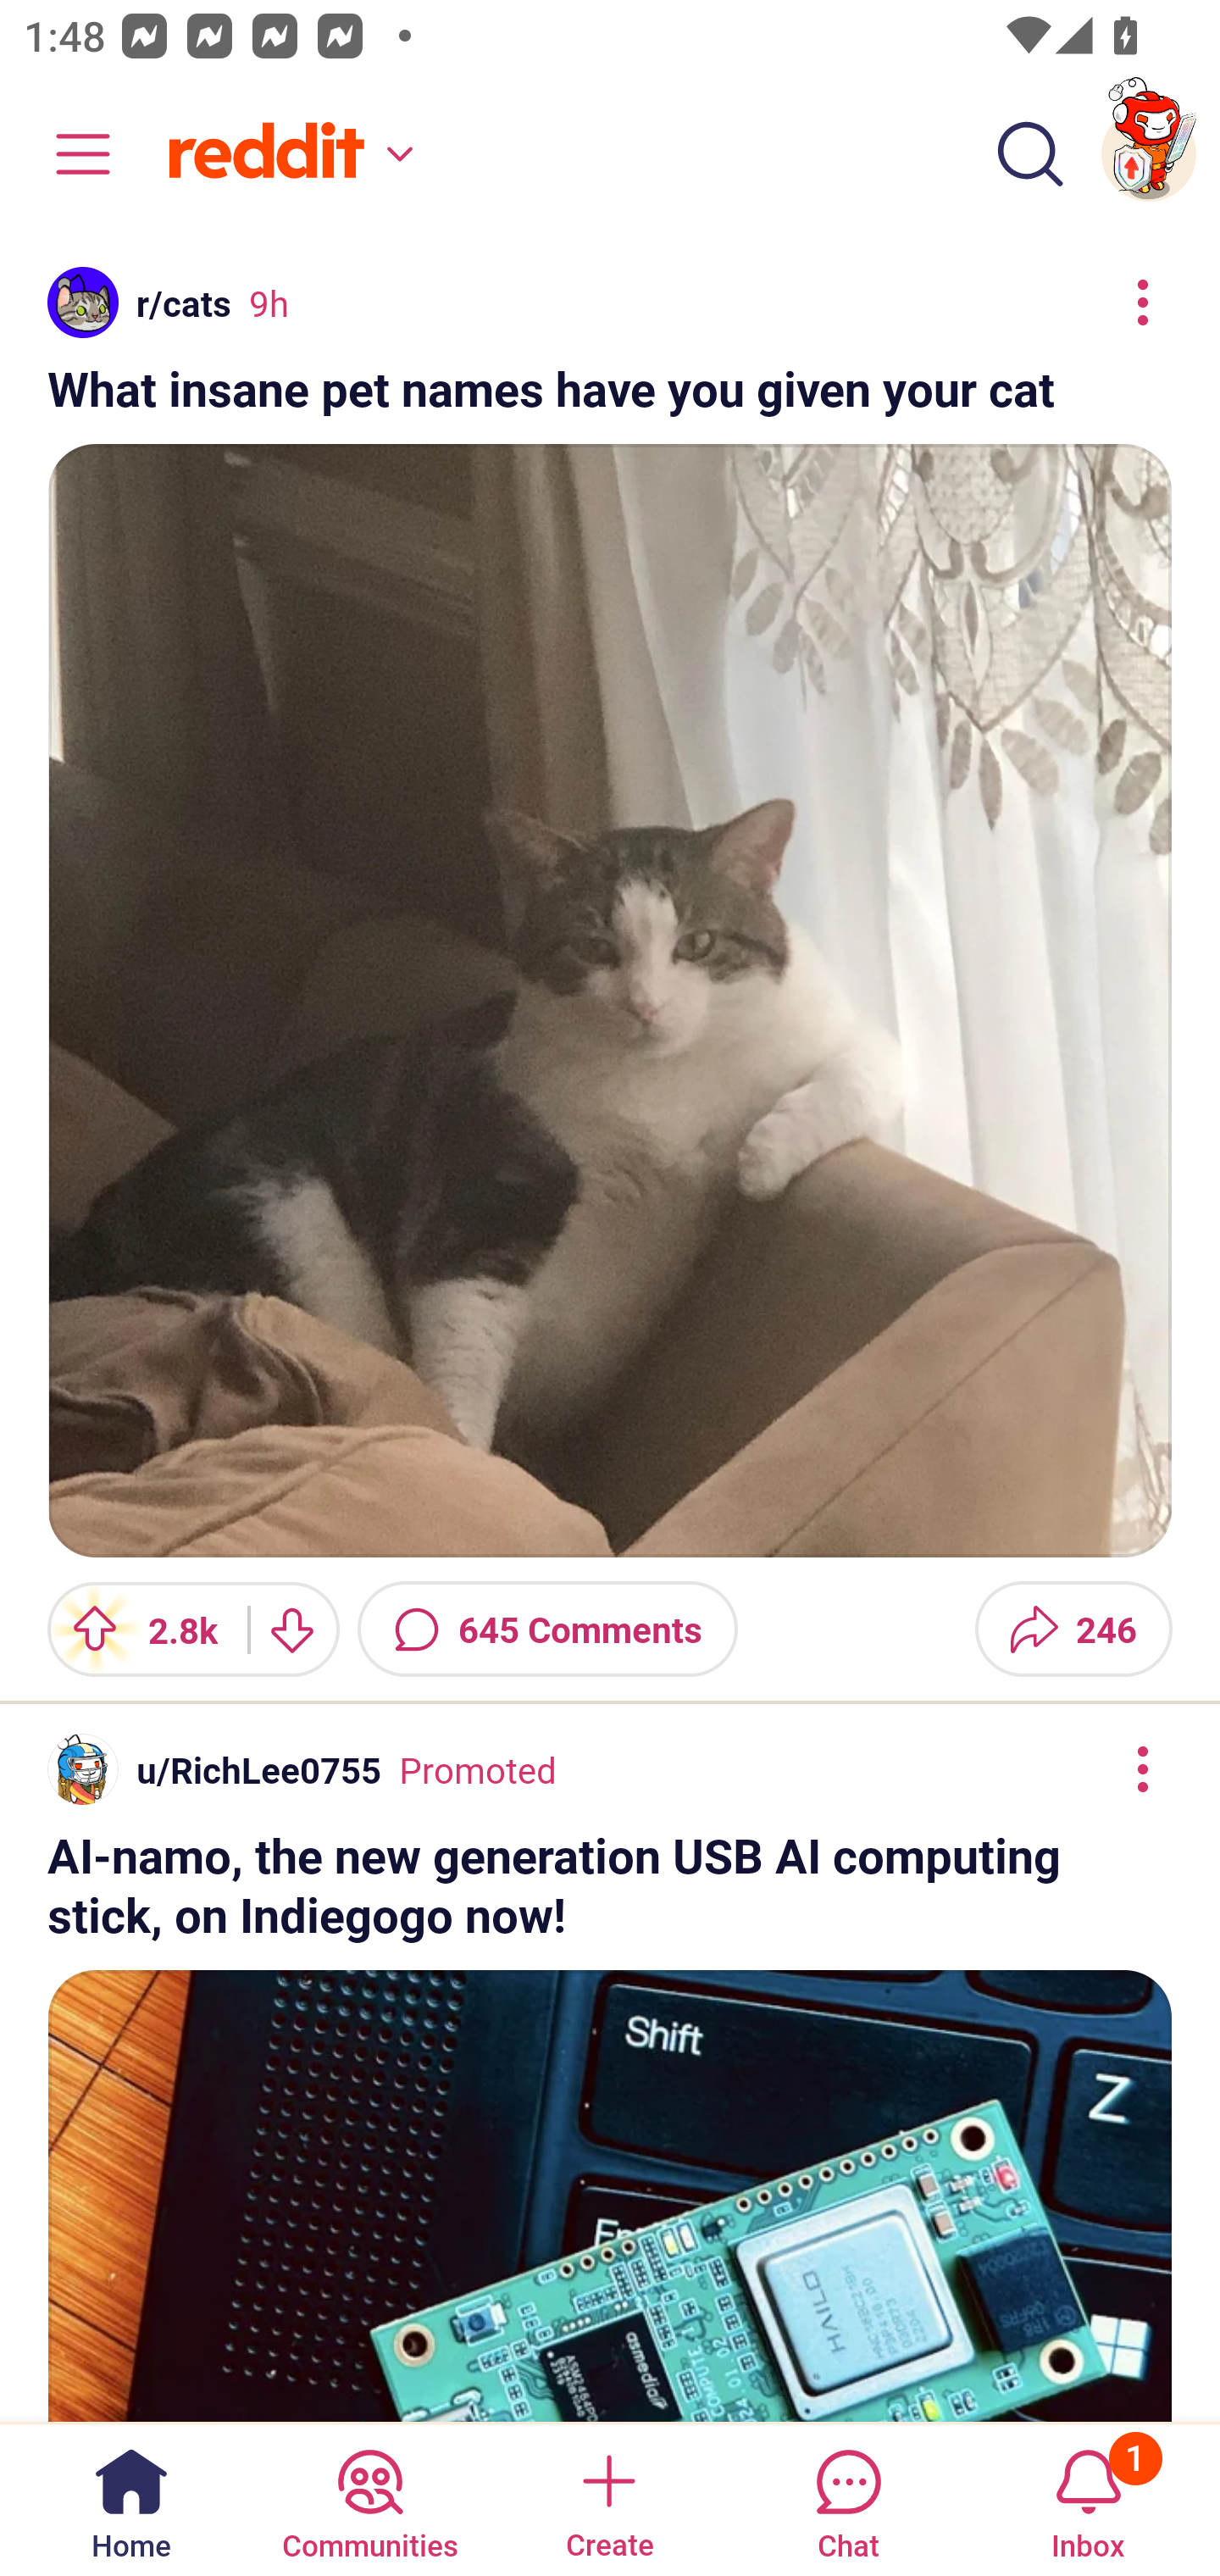 Image resolution: width=1220 pixels, height=2576 pixels. What do you see at coordinates (848, 2498) in the screenshot?
I see `Chat` at bounding box center [848, 2498].